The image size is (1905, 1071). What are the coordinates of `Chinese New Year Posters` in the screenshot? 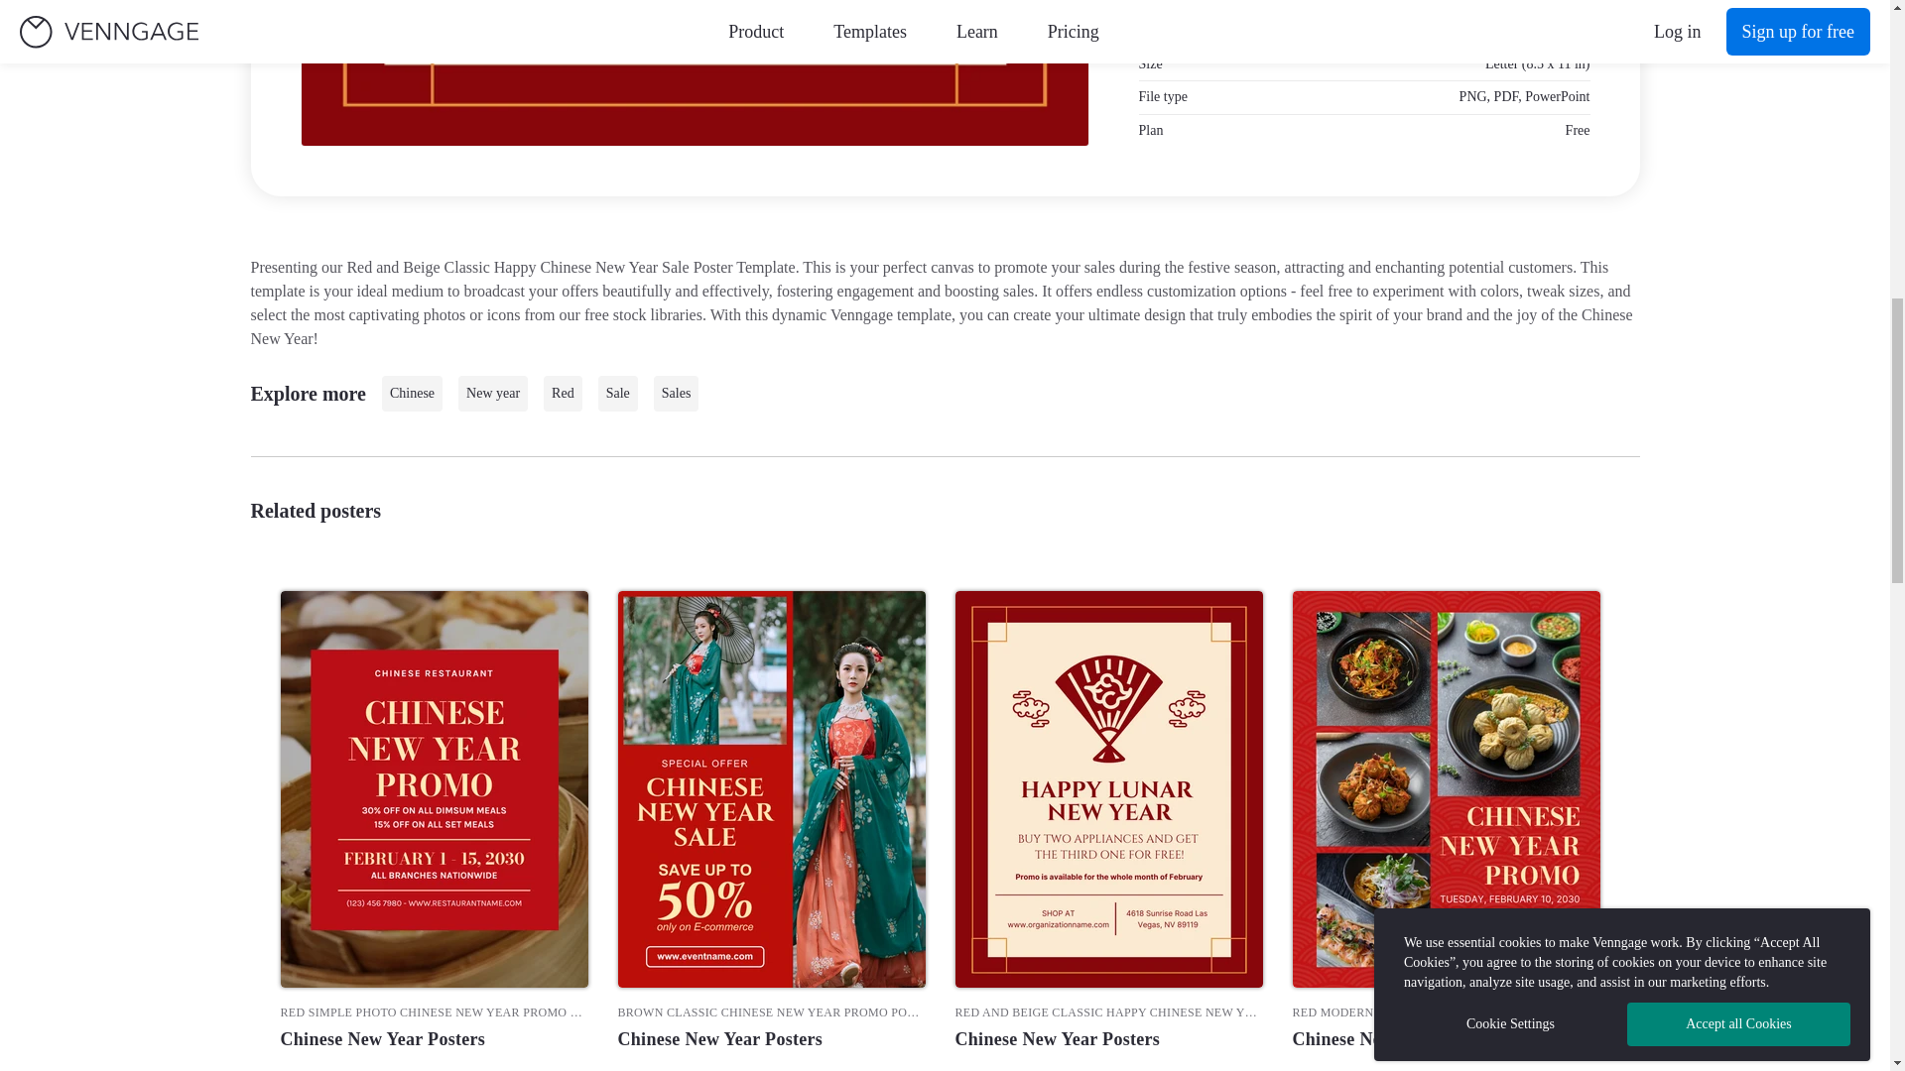 It's located at (433, 1038).